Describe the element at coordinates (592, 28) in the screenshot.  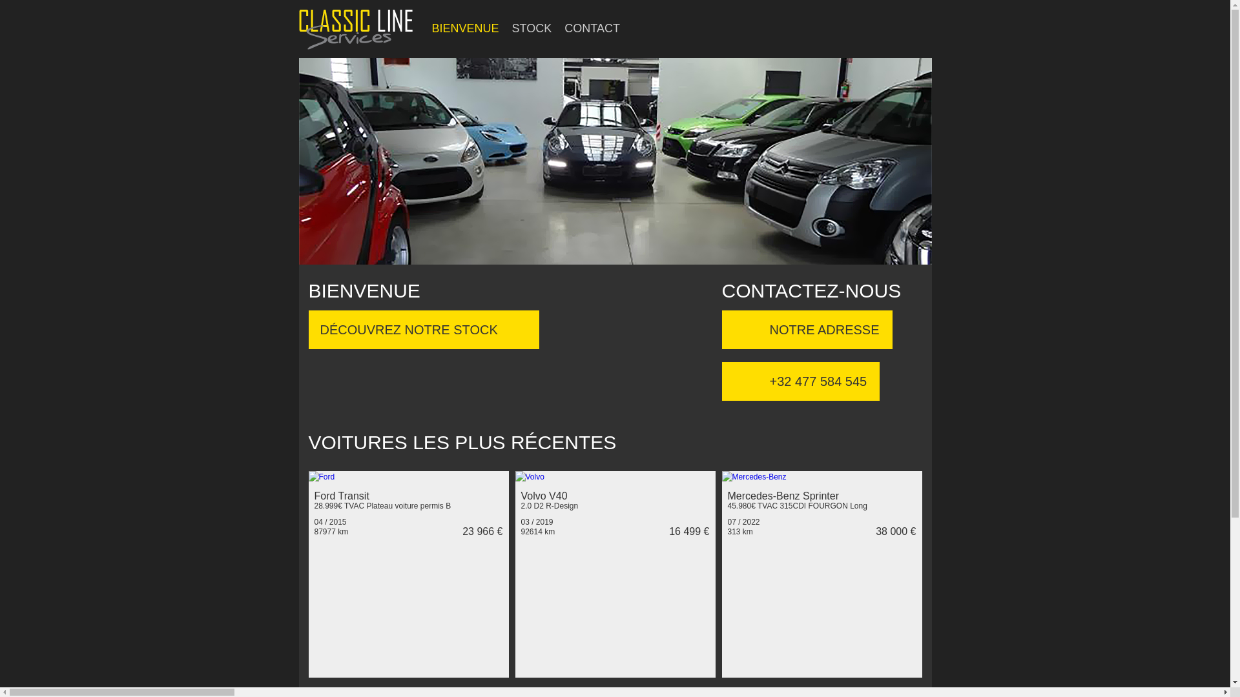
I see `CONTACT` at that location.